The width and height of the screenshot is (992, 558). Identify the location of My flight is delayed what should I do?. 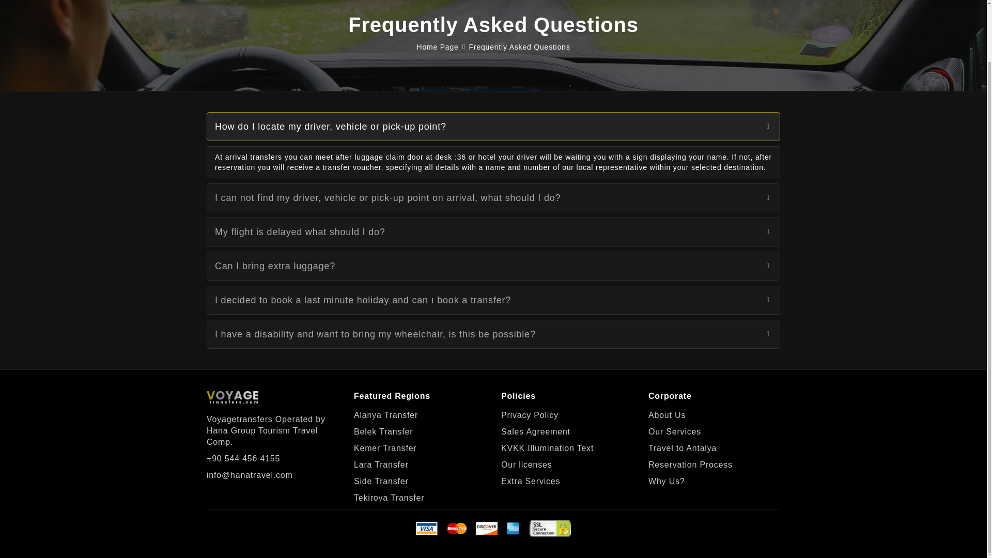
(493, 232).